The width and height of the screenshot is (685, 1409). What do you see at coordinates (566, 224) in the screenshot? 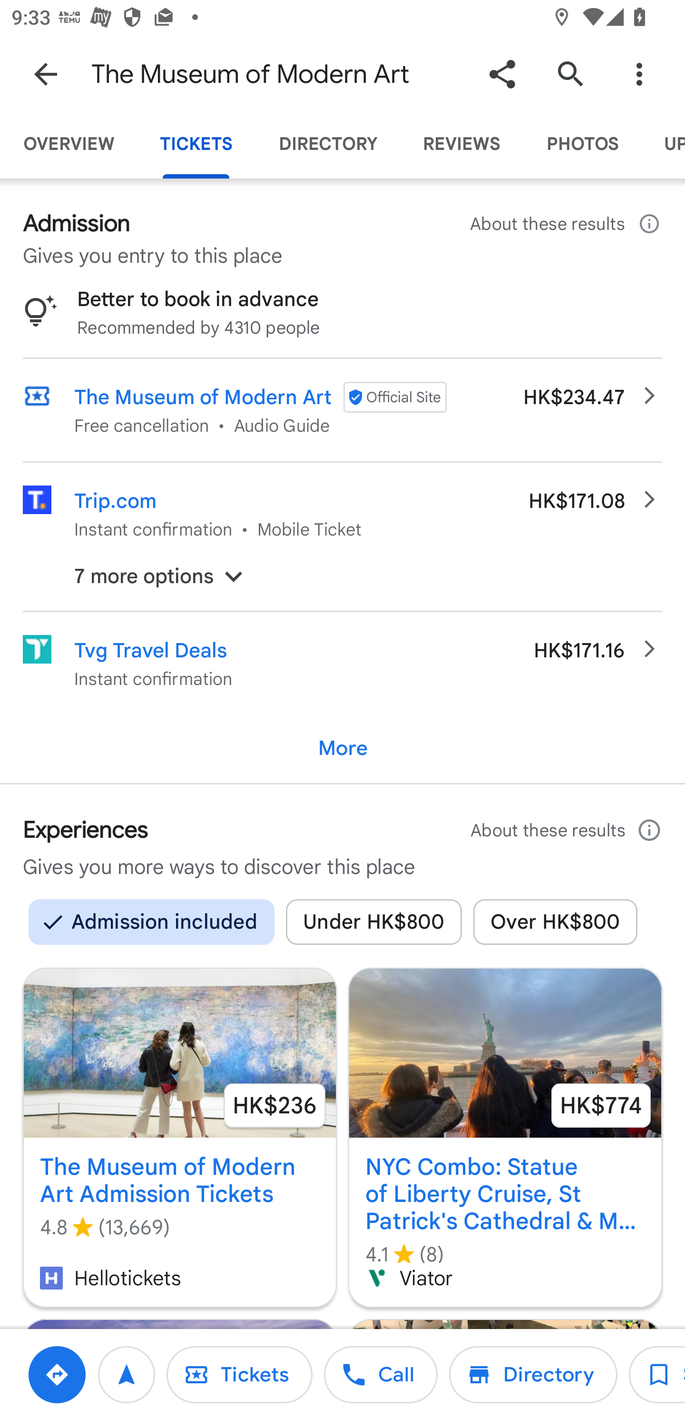
I see `About these results` at bounding box center [566, 224].